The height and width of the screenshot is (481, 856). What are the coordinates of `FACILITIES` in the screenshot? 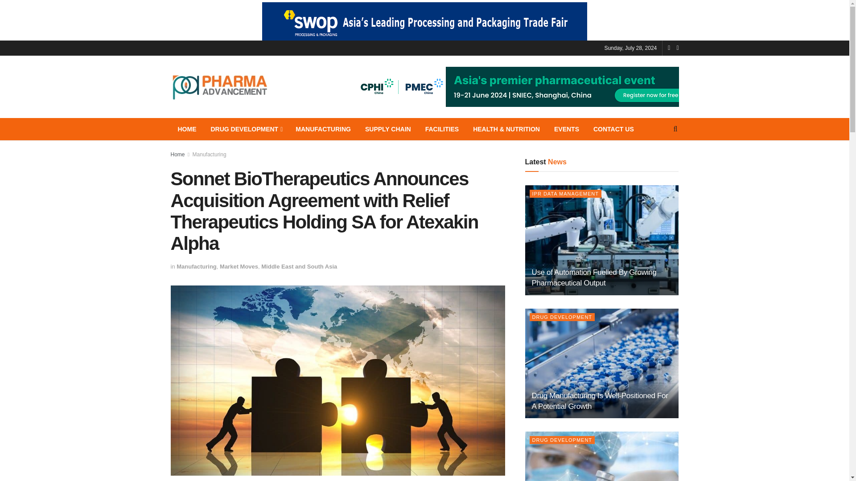 It's located at (442, 129).